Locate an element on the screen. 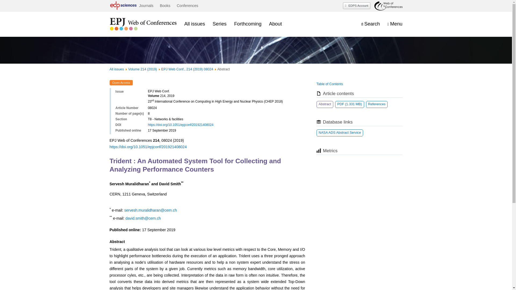 The height and width of the screenshot is (290, 516). All issues is located at coordinates (117, 69).